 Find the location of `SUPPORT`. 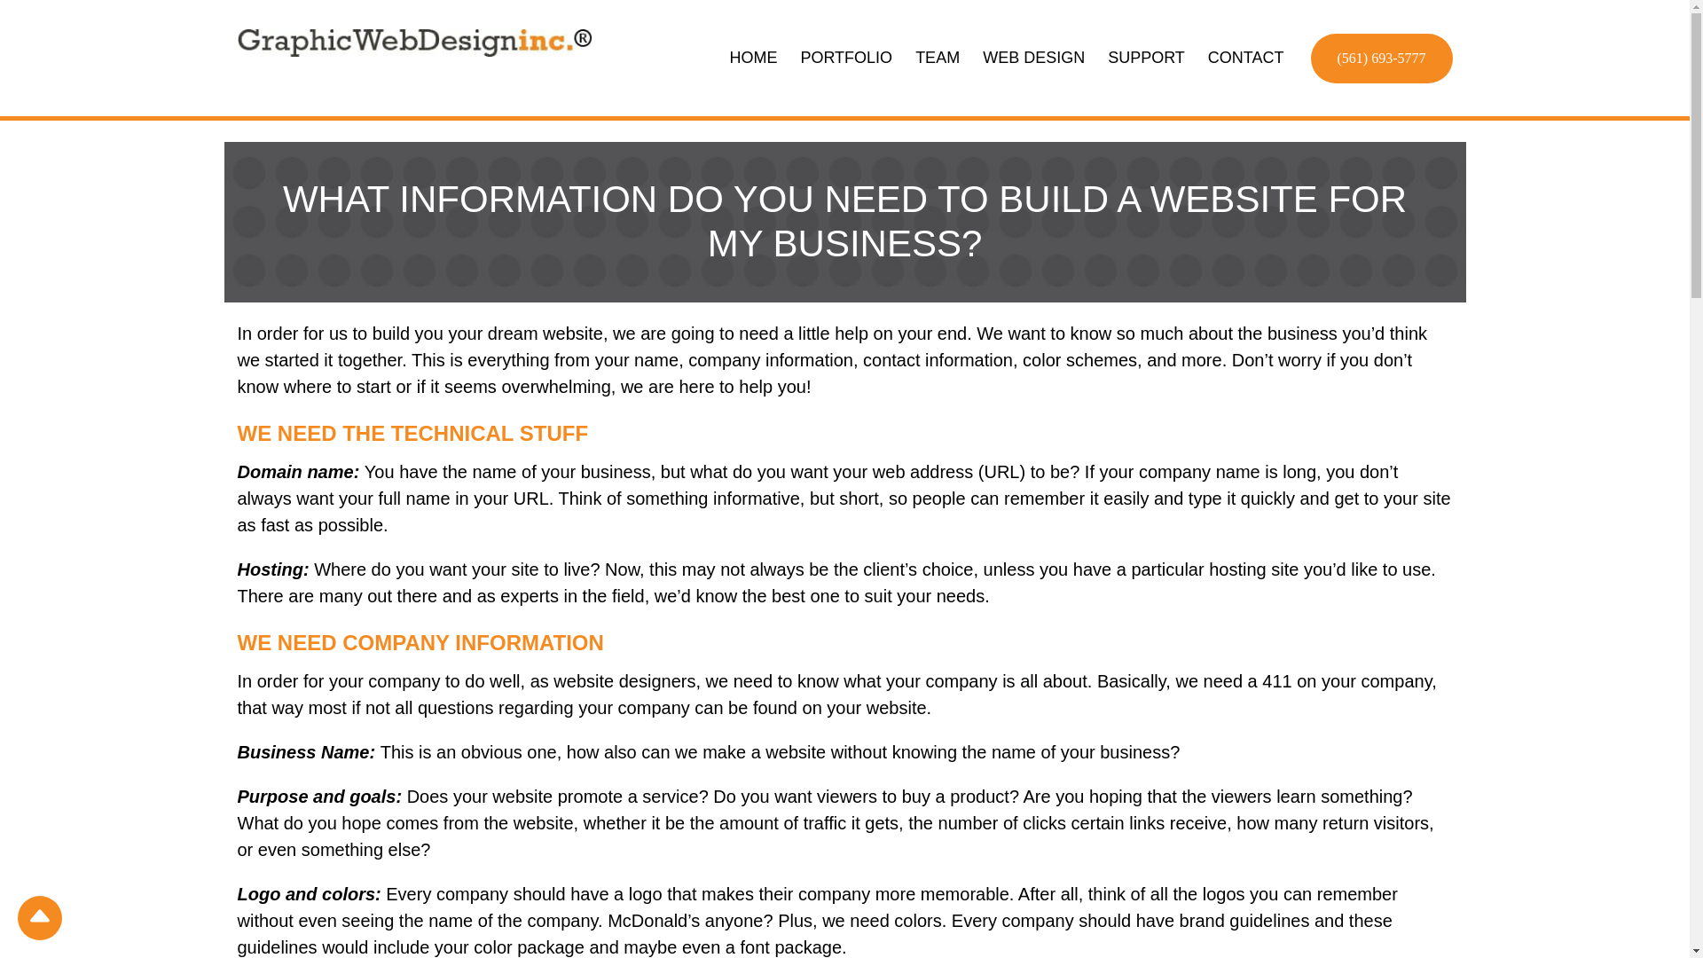

SUPPORT is located at coordinates (1146, 58).